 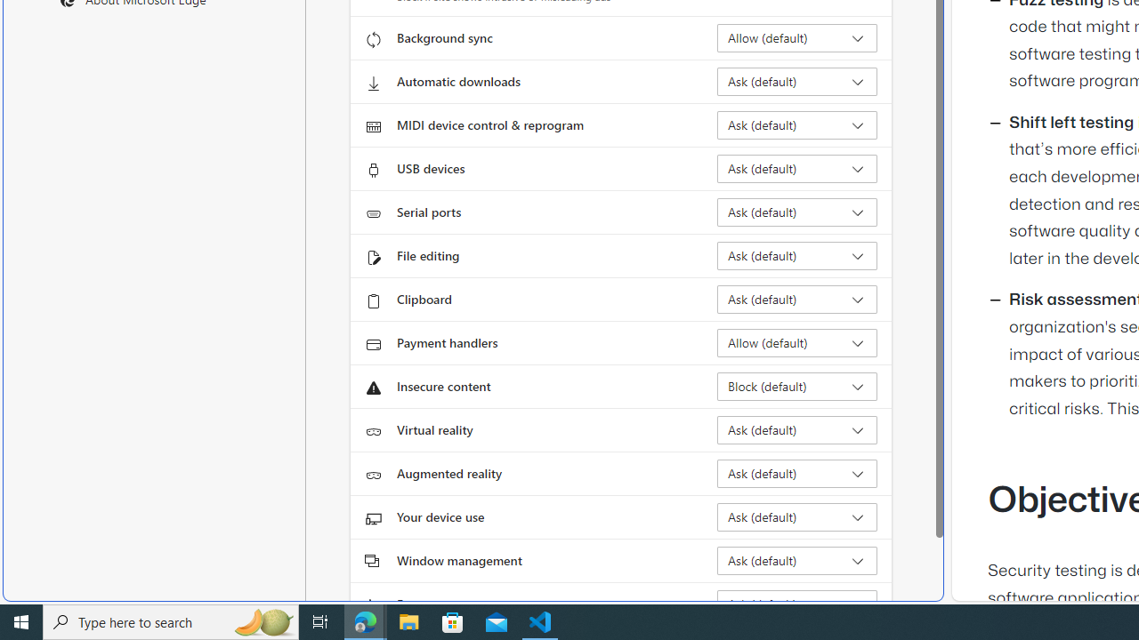 What do you see at coordinates (797, 430) in the screenshot?
I see `Virtual reality Ask (default)` at bounding box center [797, 430].